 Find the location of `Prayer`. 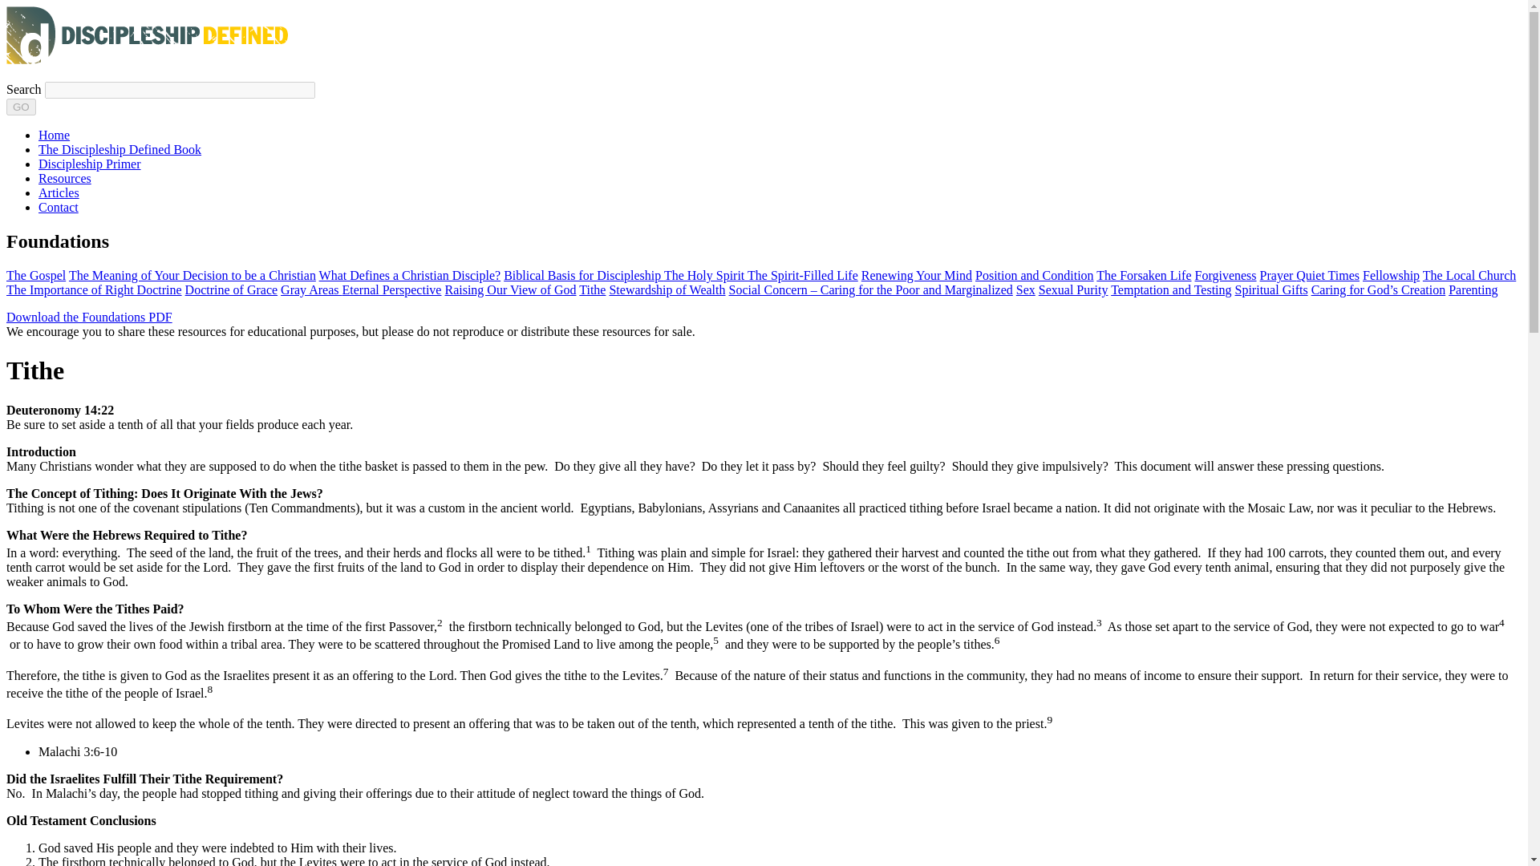

Prayer is located at coordinates (1278, 275).